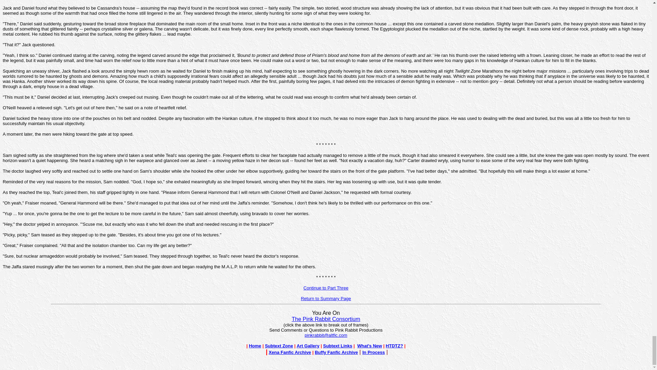 The width and height of the screenshot is (657, 370). I want to click on In Process, so click(374, 352).